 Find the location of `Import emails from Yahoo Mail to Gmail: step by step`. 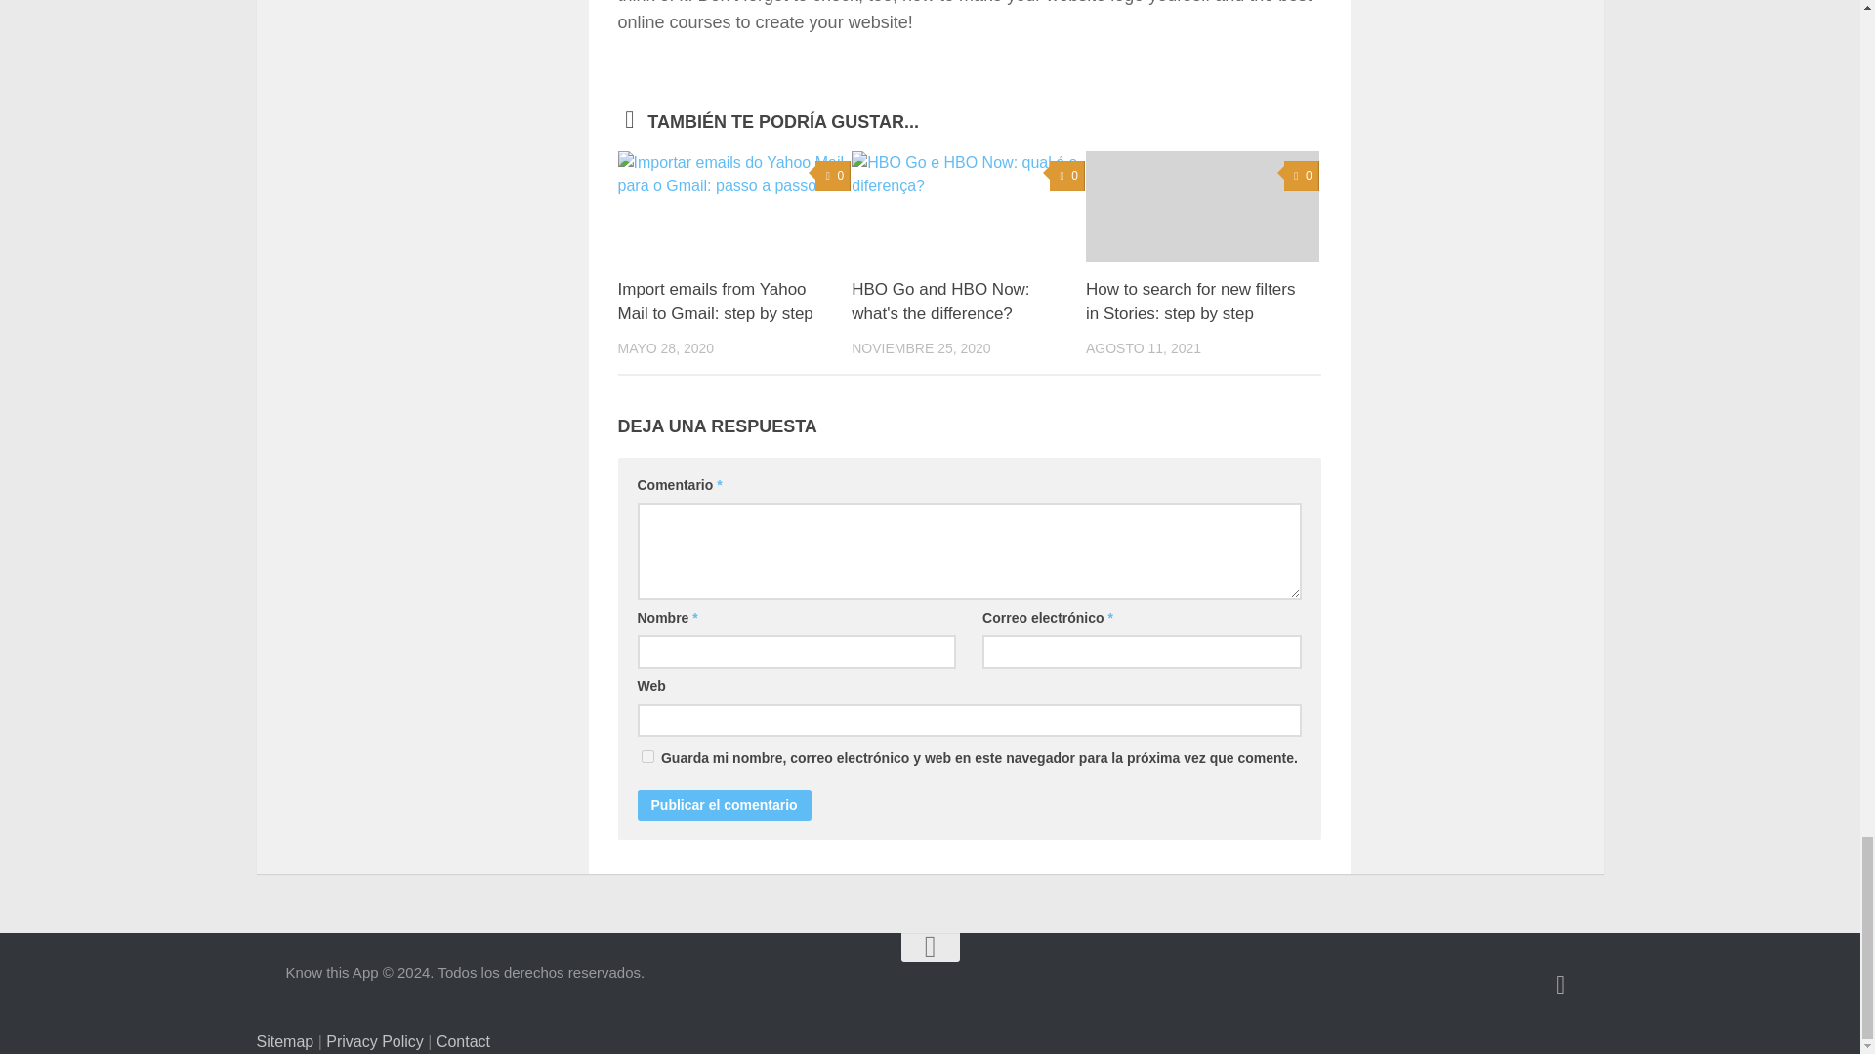

Import emails from Yahoo Mail to Gmail: step by step is located at coordinates (714, 302).